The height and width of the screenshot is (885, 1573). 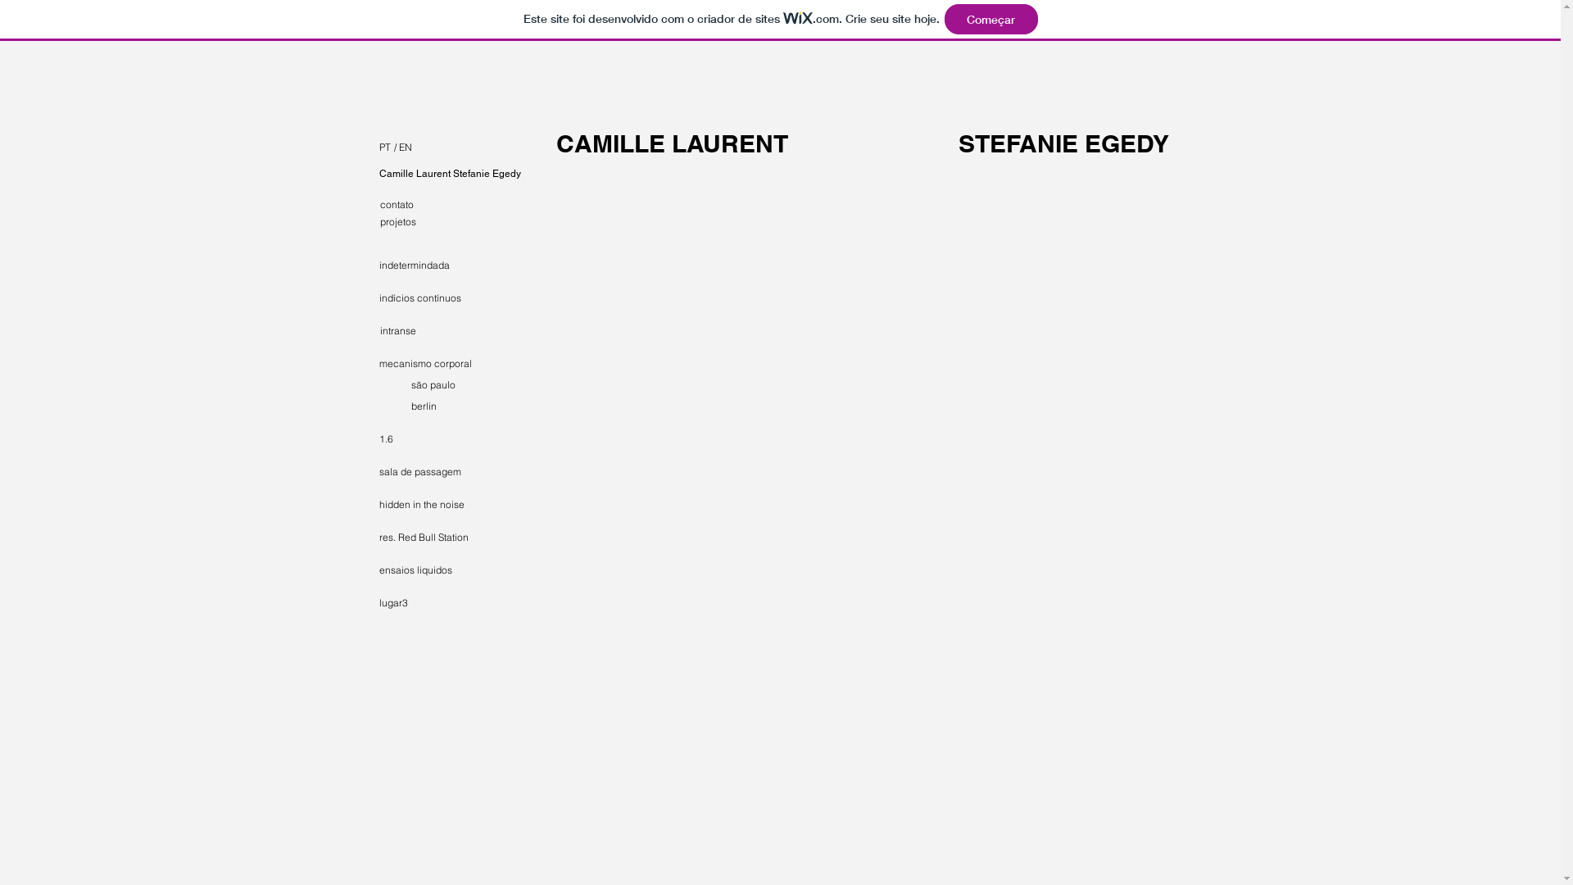 What do you see at coordinates (437, 603) in the screenshot?
I see `lugar3` at bounding box center [437, 603].